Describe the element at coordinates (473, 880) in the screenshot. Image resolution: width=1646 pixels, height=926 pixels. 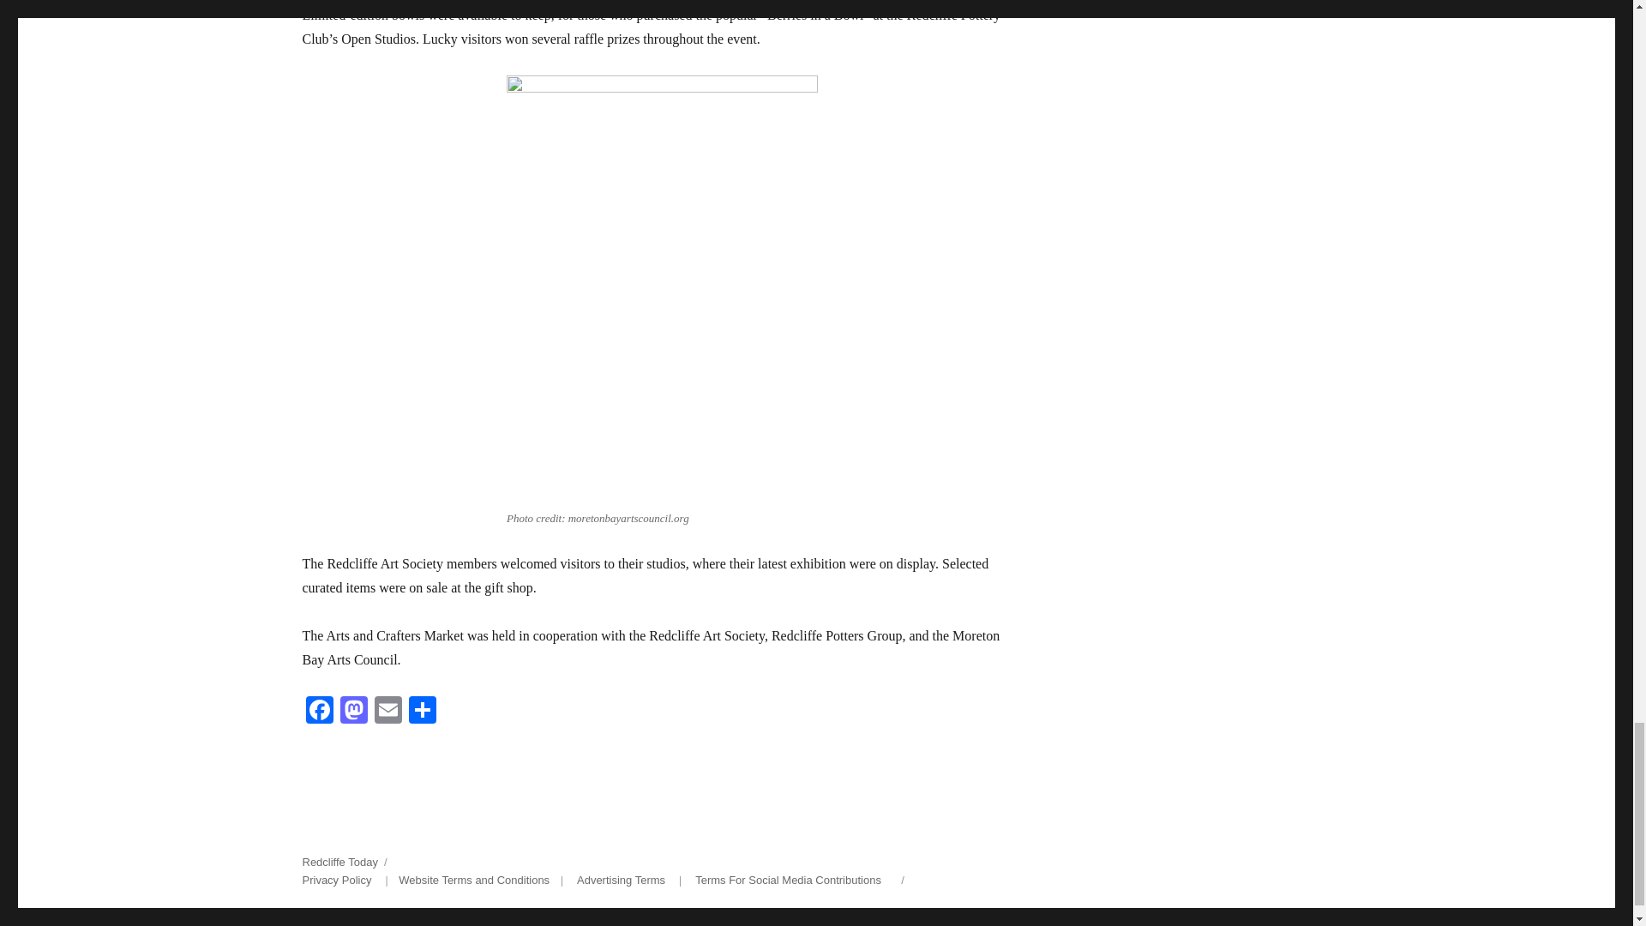
I see `Website Terms and Conditions` at that location.